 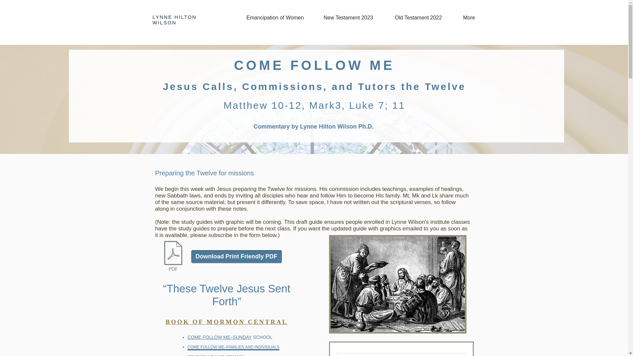 What do you see at coordinates (236, 257) in the screenshot?
I see `Download Print Friendly PDF` at bounding box center [236, 257].